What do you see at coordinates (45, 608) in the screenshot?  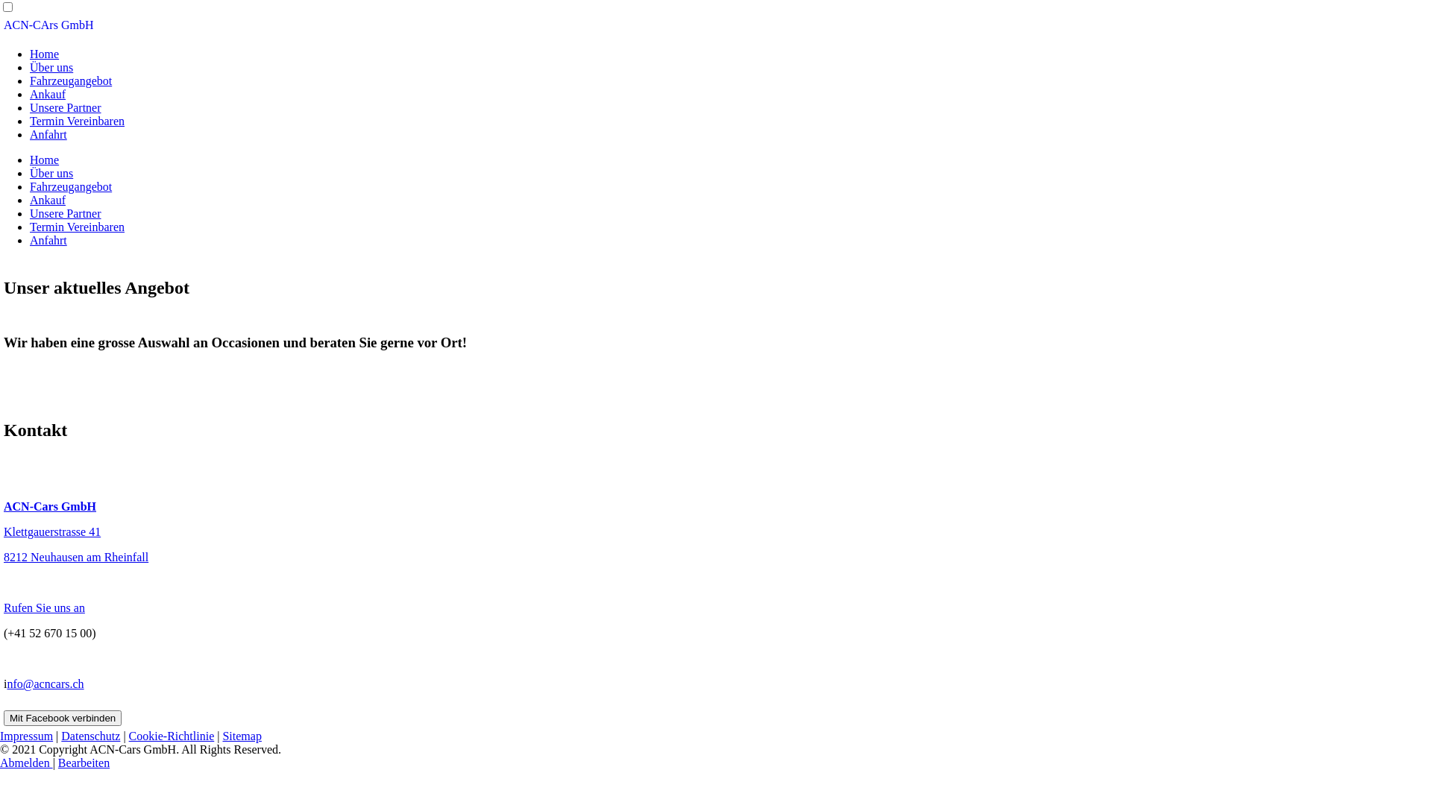 I see `Rufen Sie uns an` at bounding box center [45, 608].